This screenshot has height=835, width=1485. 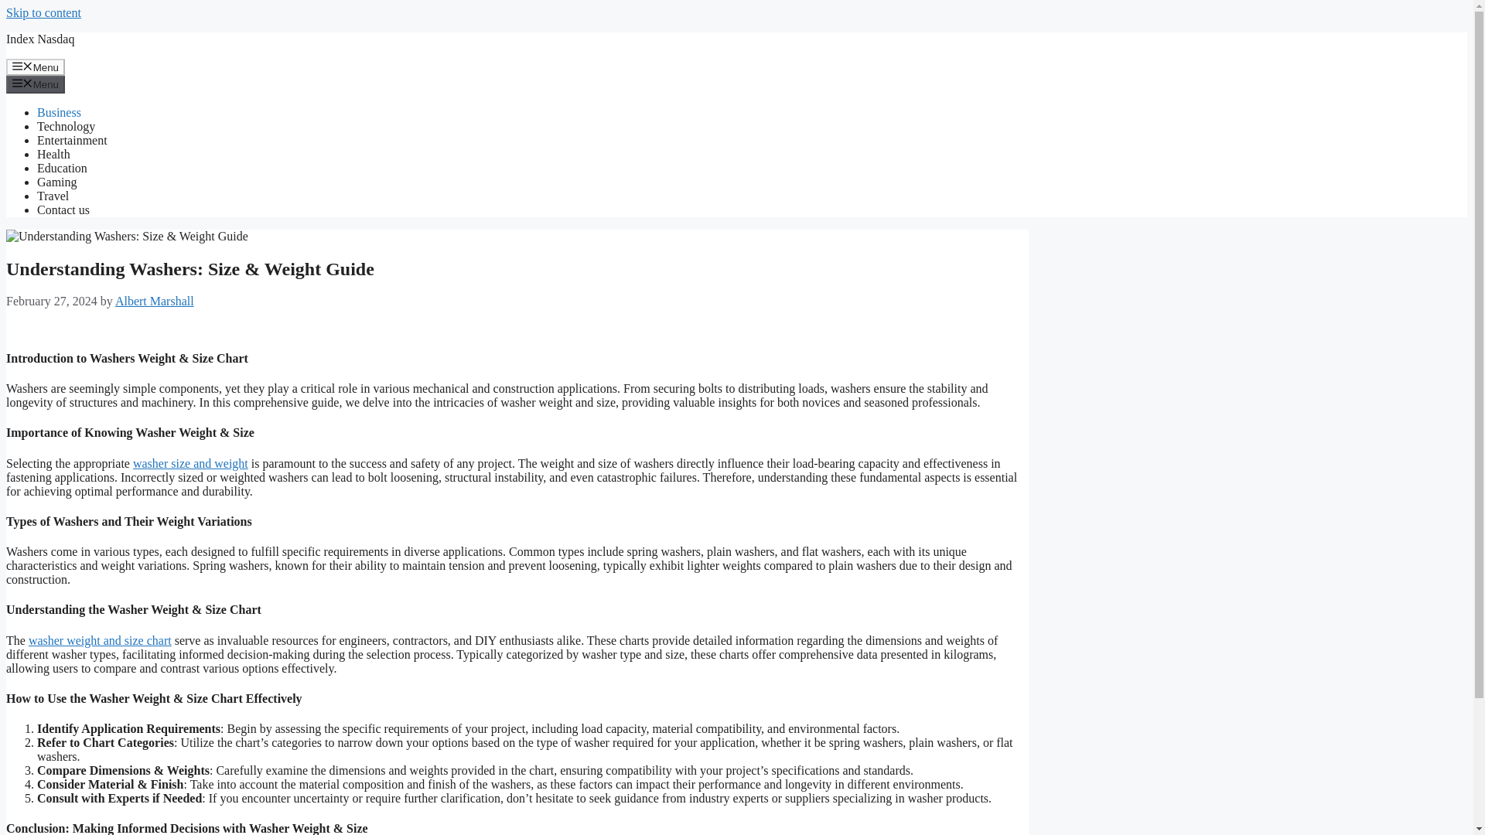 I want to click on Gaming, so click(x=57, y=182).